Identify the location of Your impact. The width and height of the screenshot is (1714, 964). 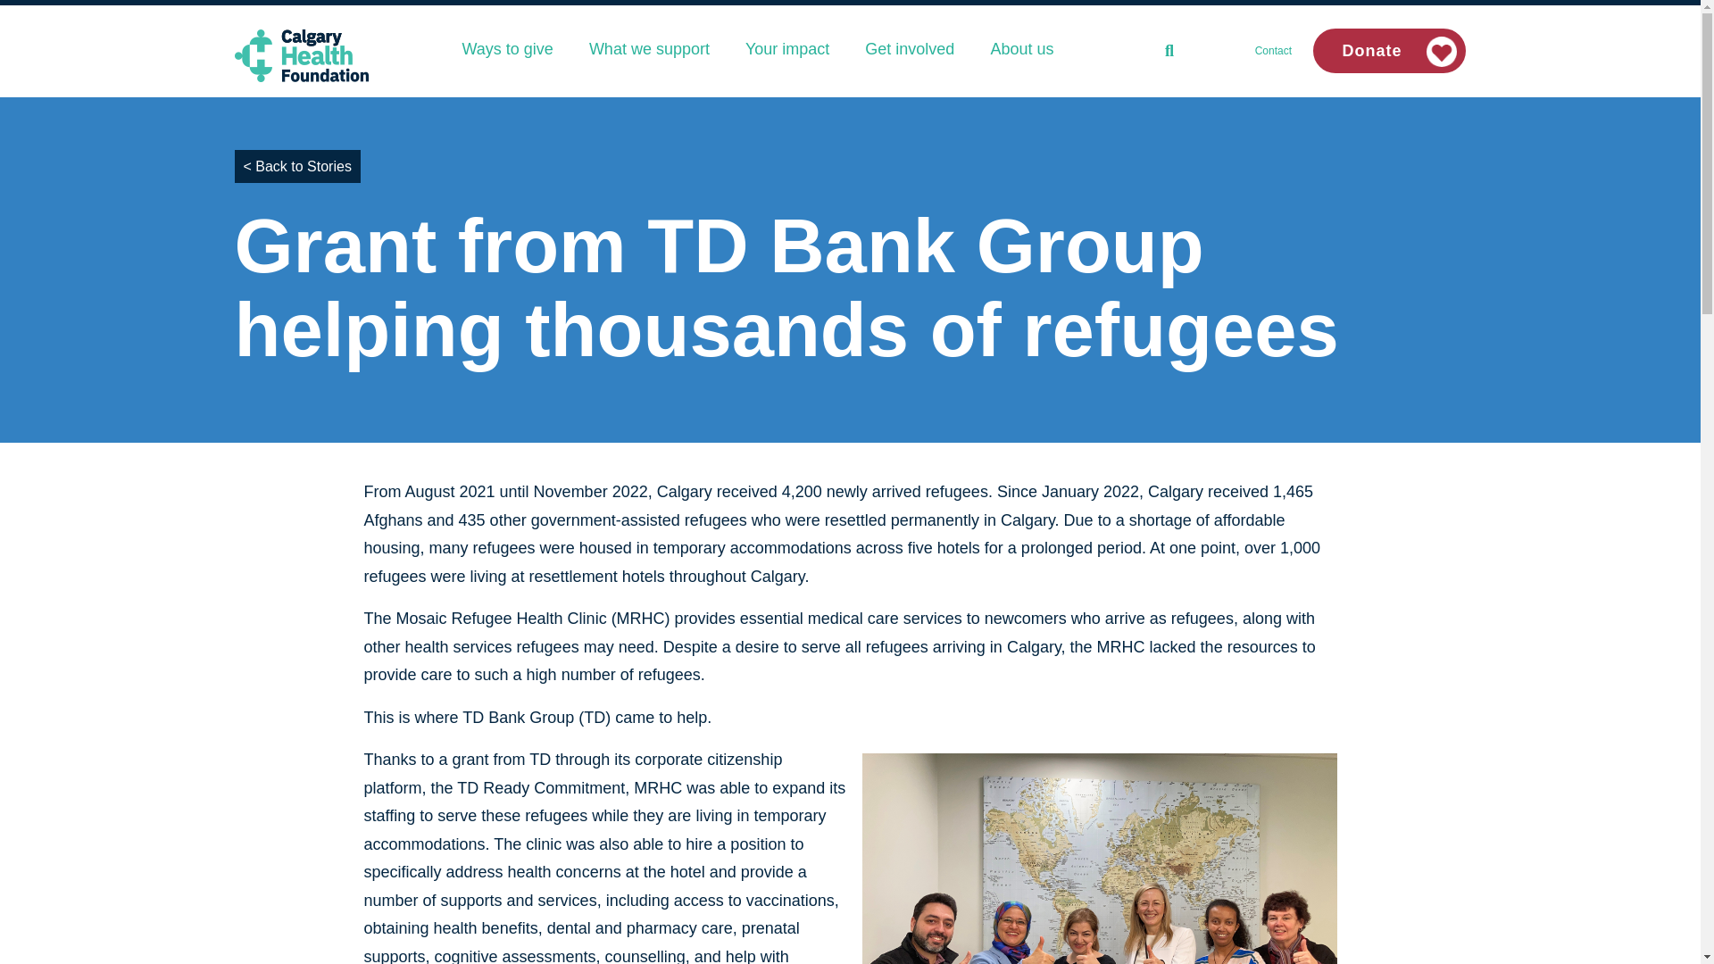
(786, 48).